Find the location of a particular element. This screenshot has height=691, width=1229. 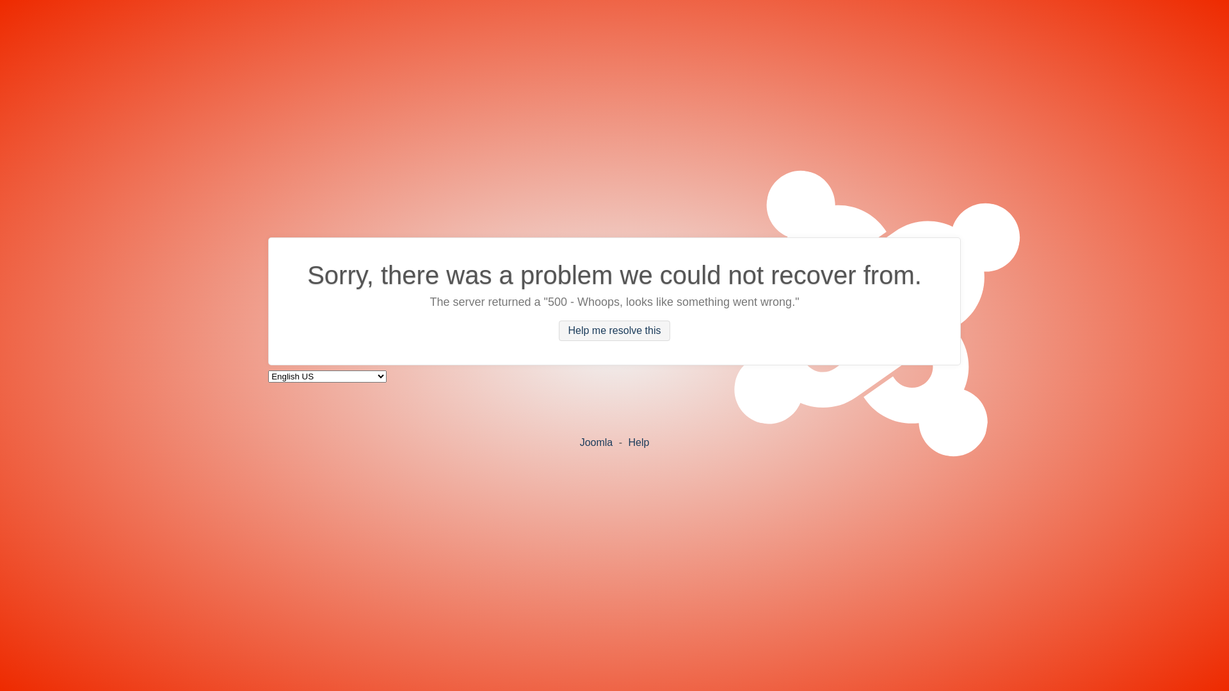

Help me resolve this is located at coordinates (614, 331).